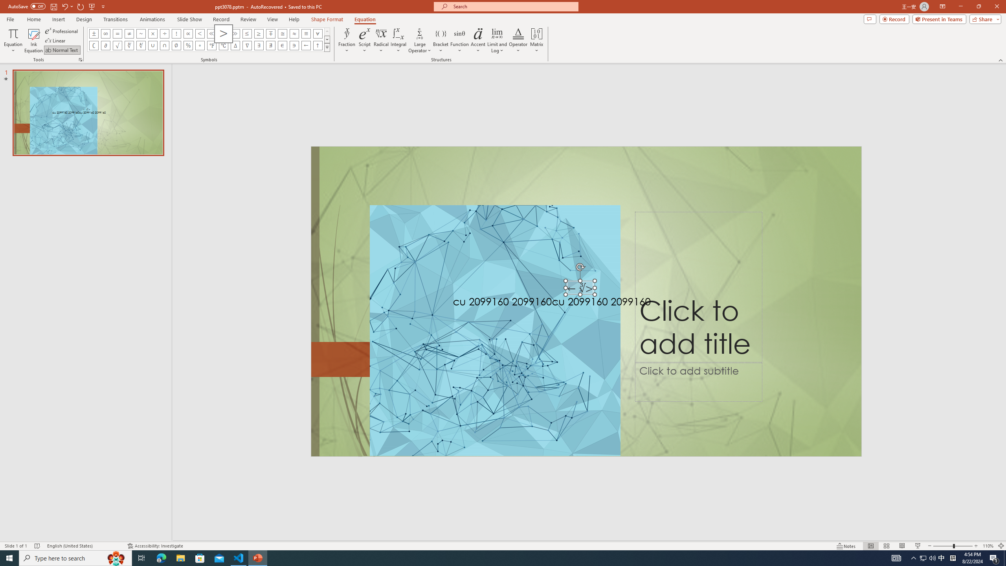 Image resolution: width=1006 pixels, height=566 pixels. What do you see at coordinates (270, 33) in the screenshot?
I see `Equation Symbol Minus Plus` at bounding box center [270, 33].